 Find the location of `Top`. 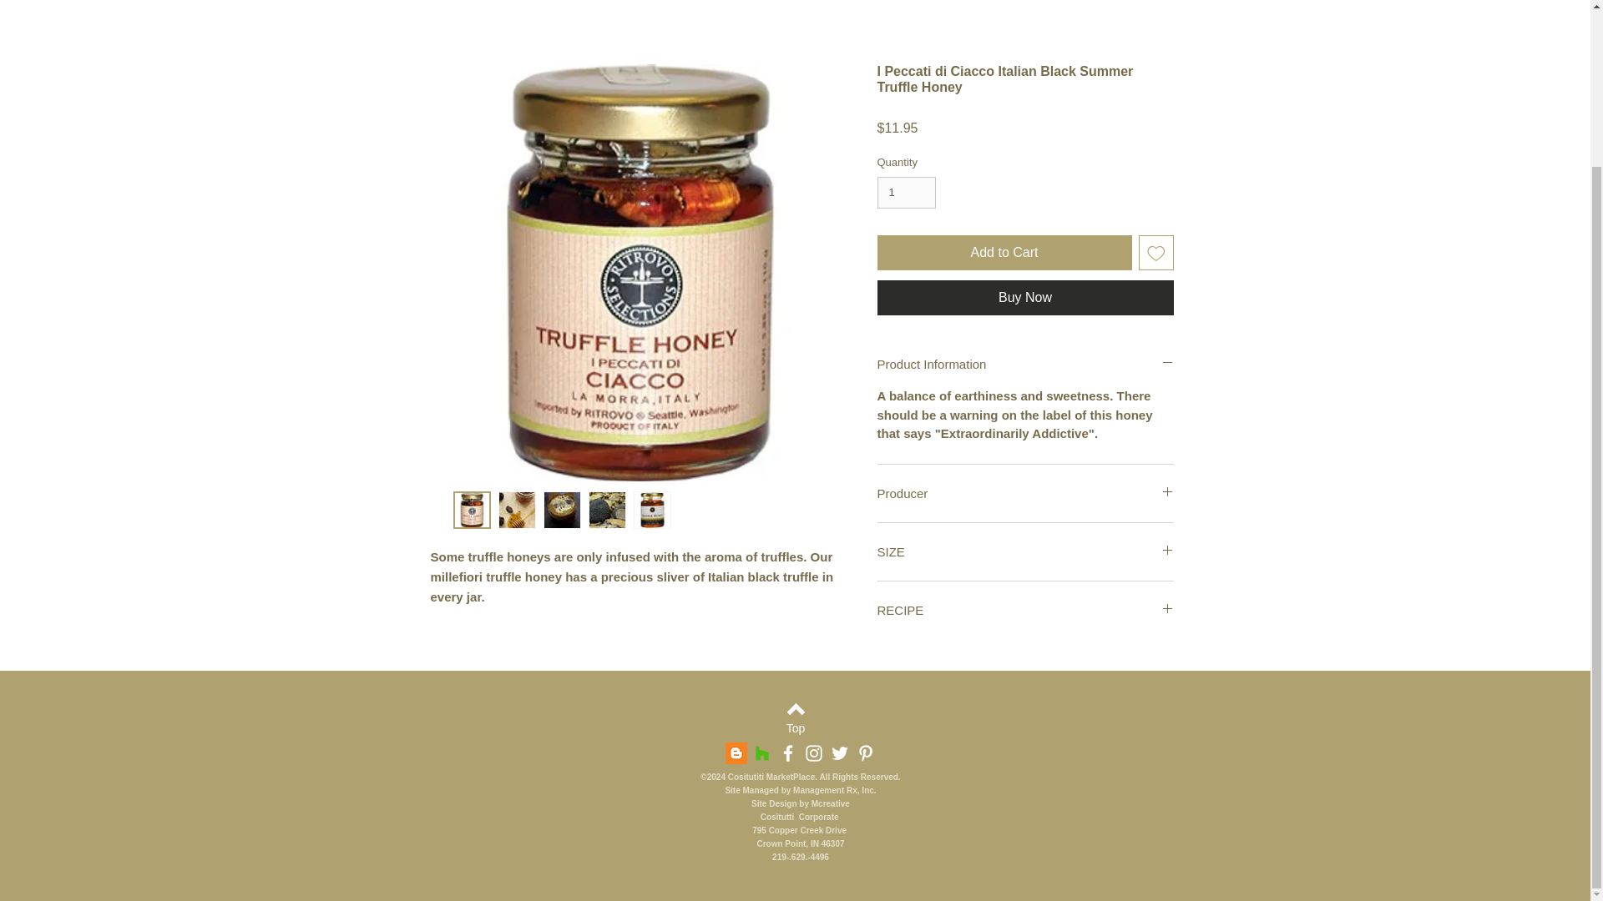

Top is located at coordinates (796, 729).